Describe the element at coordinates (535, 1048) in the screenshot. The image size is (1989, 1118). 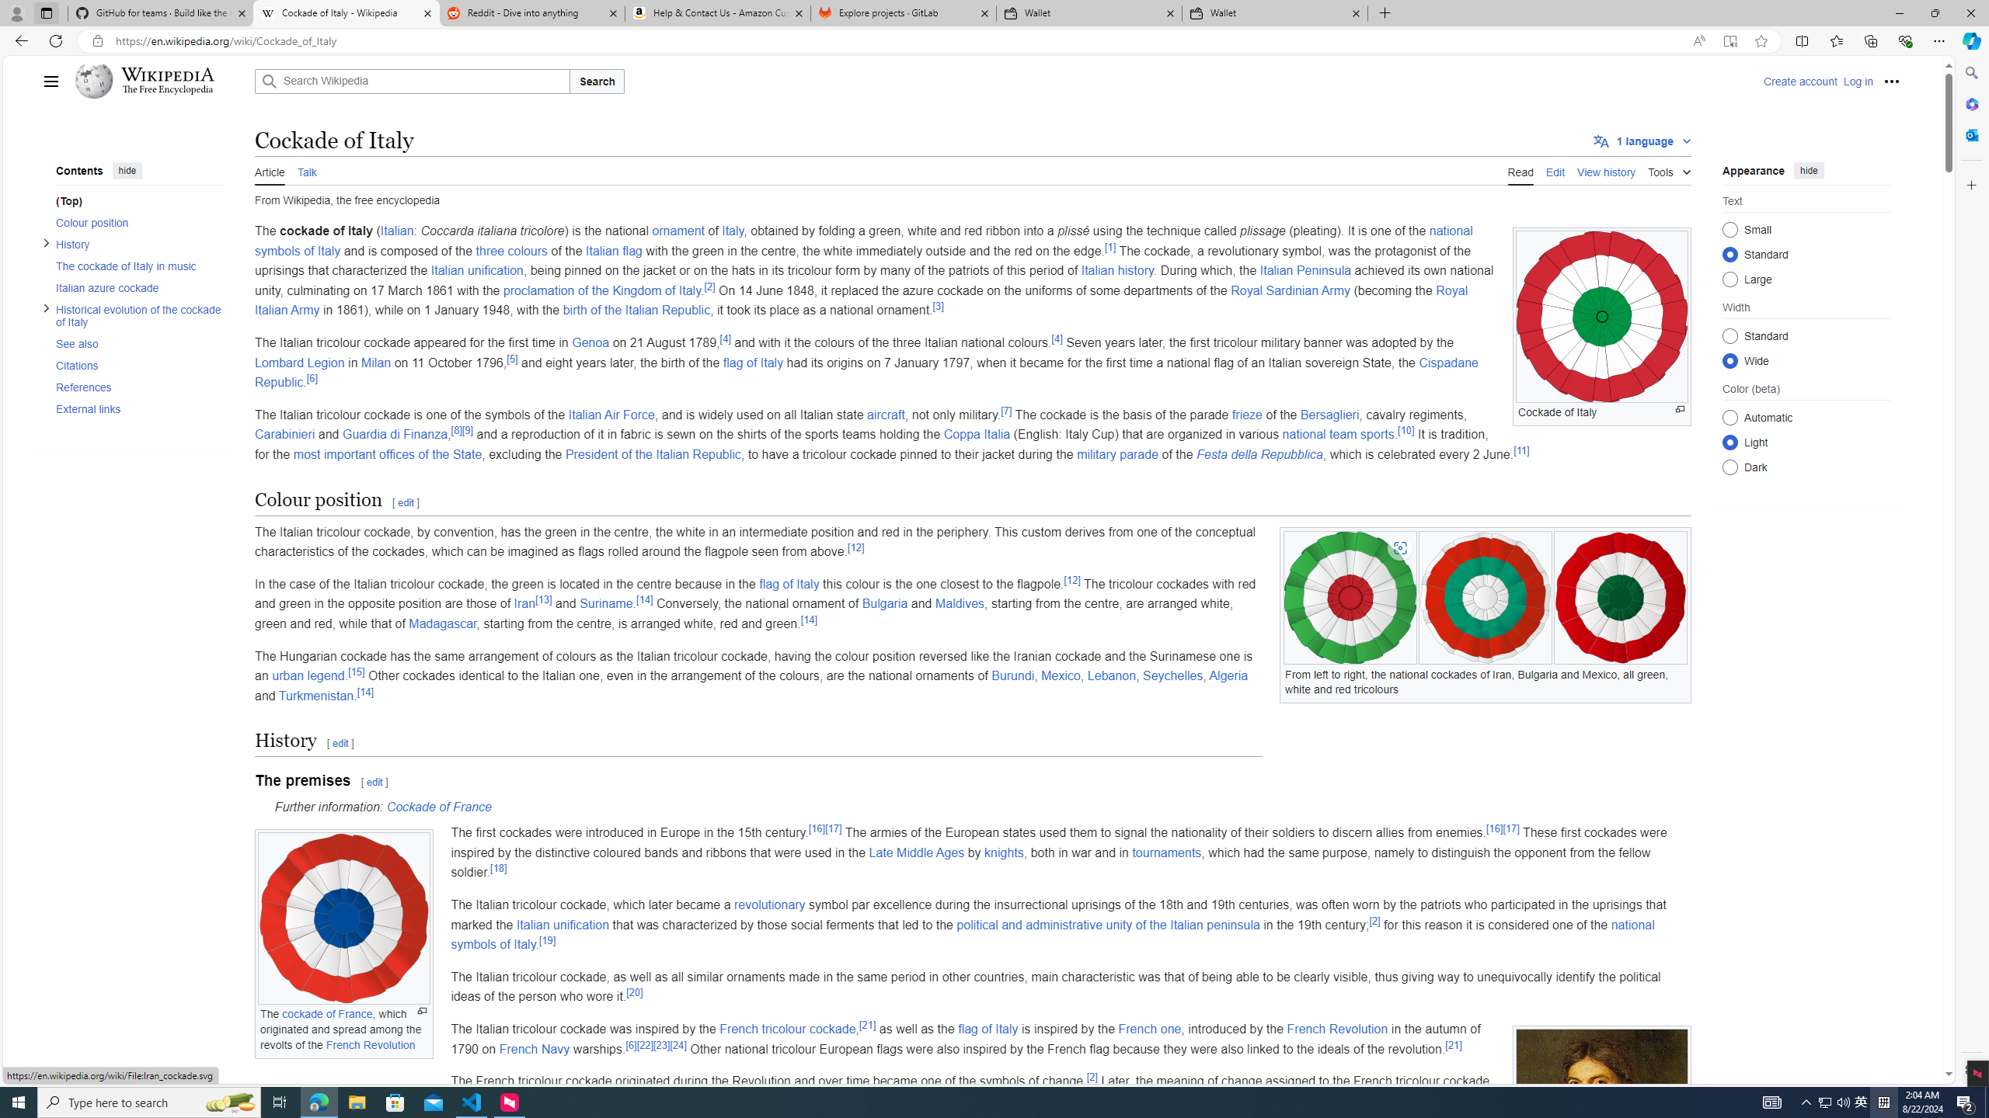
I see `French Navy` at that location.